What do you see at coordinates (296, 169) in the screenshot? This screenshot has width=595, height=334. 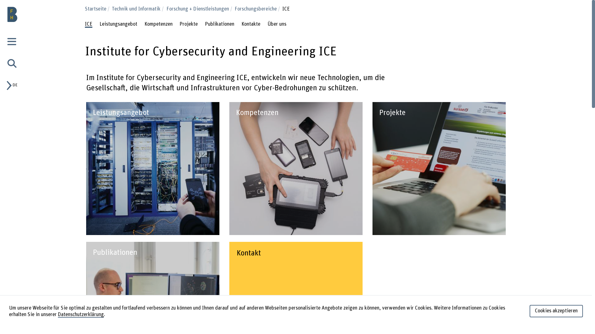 I see `Kompetenzen` at bounding box center [296, 169].